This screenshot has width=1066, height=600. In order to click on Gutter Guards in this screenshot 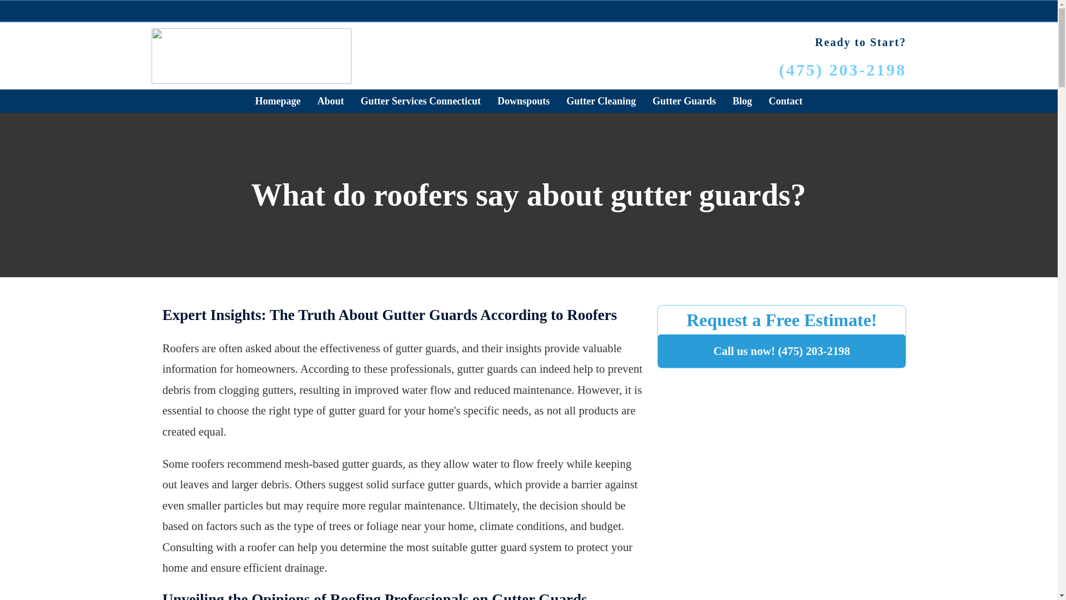, I will do `click(684, 101)`.